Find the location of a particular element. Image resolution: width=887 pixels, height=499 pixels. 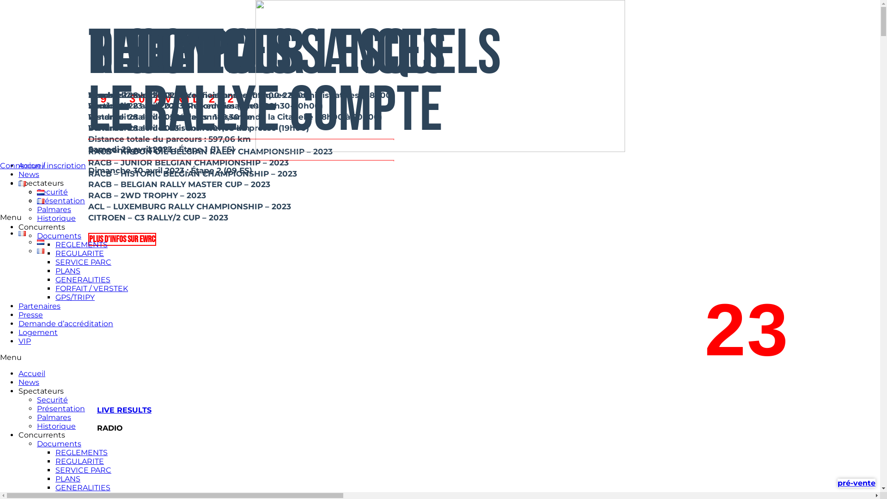

VIP is located at coordinates (25, 341).